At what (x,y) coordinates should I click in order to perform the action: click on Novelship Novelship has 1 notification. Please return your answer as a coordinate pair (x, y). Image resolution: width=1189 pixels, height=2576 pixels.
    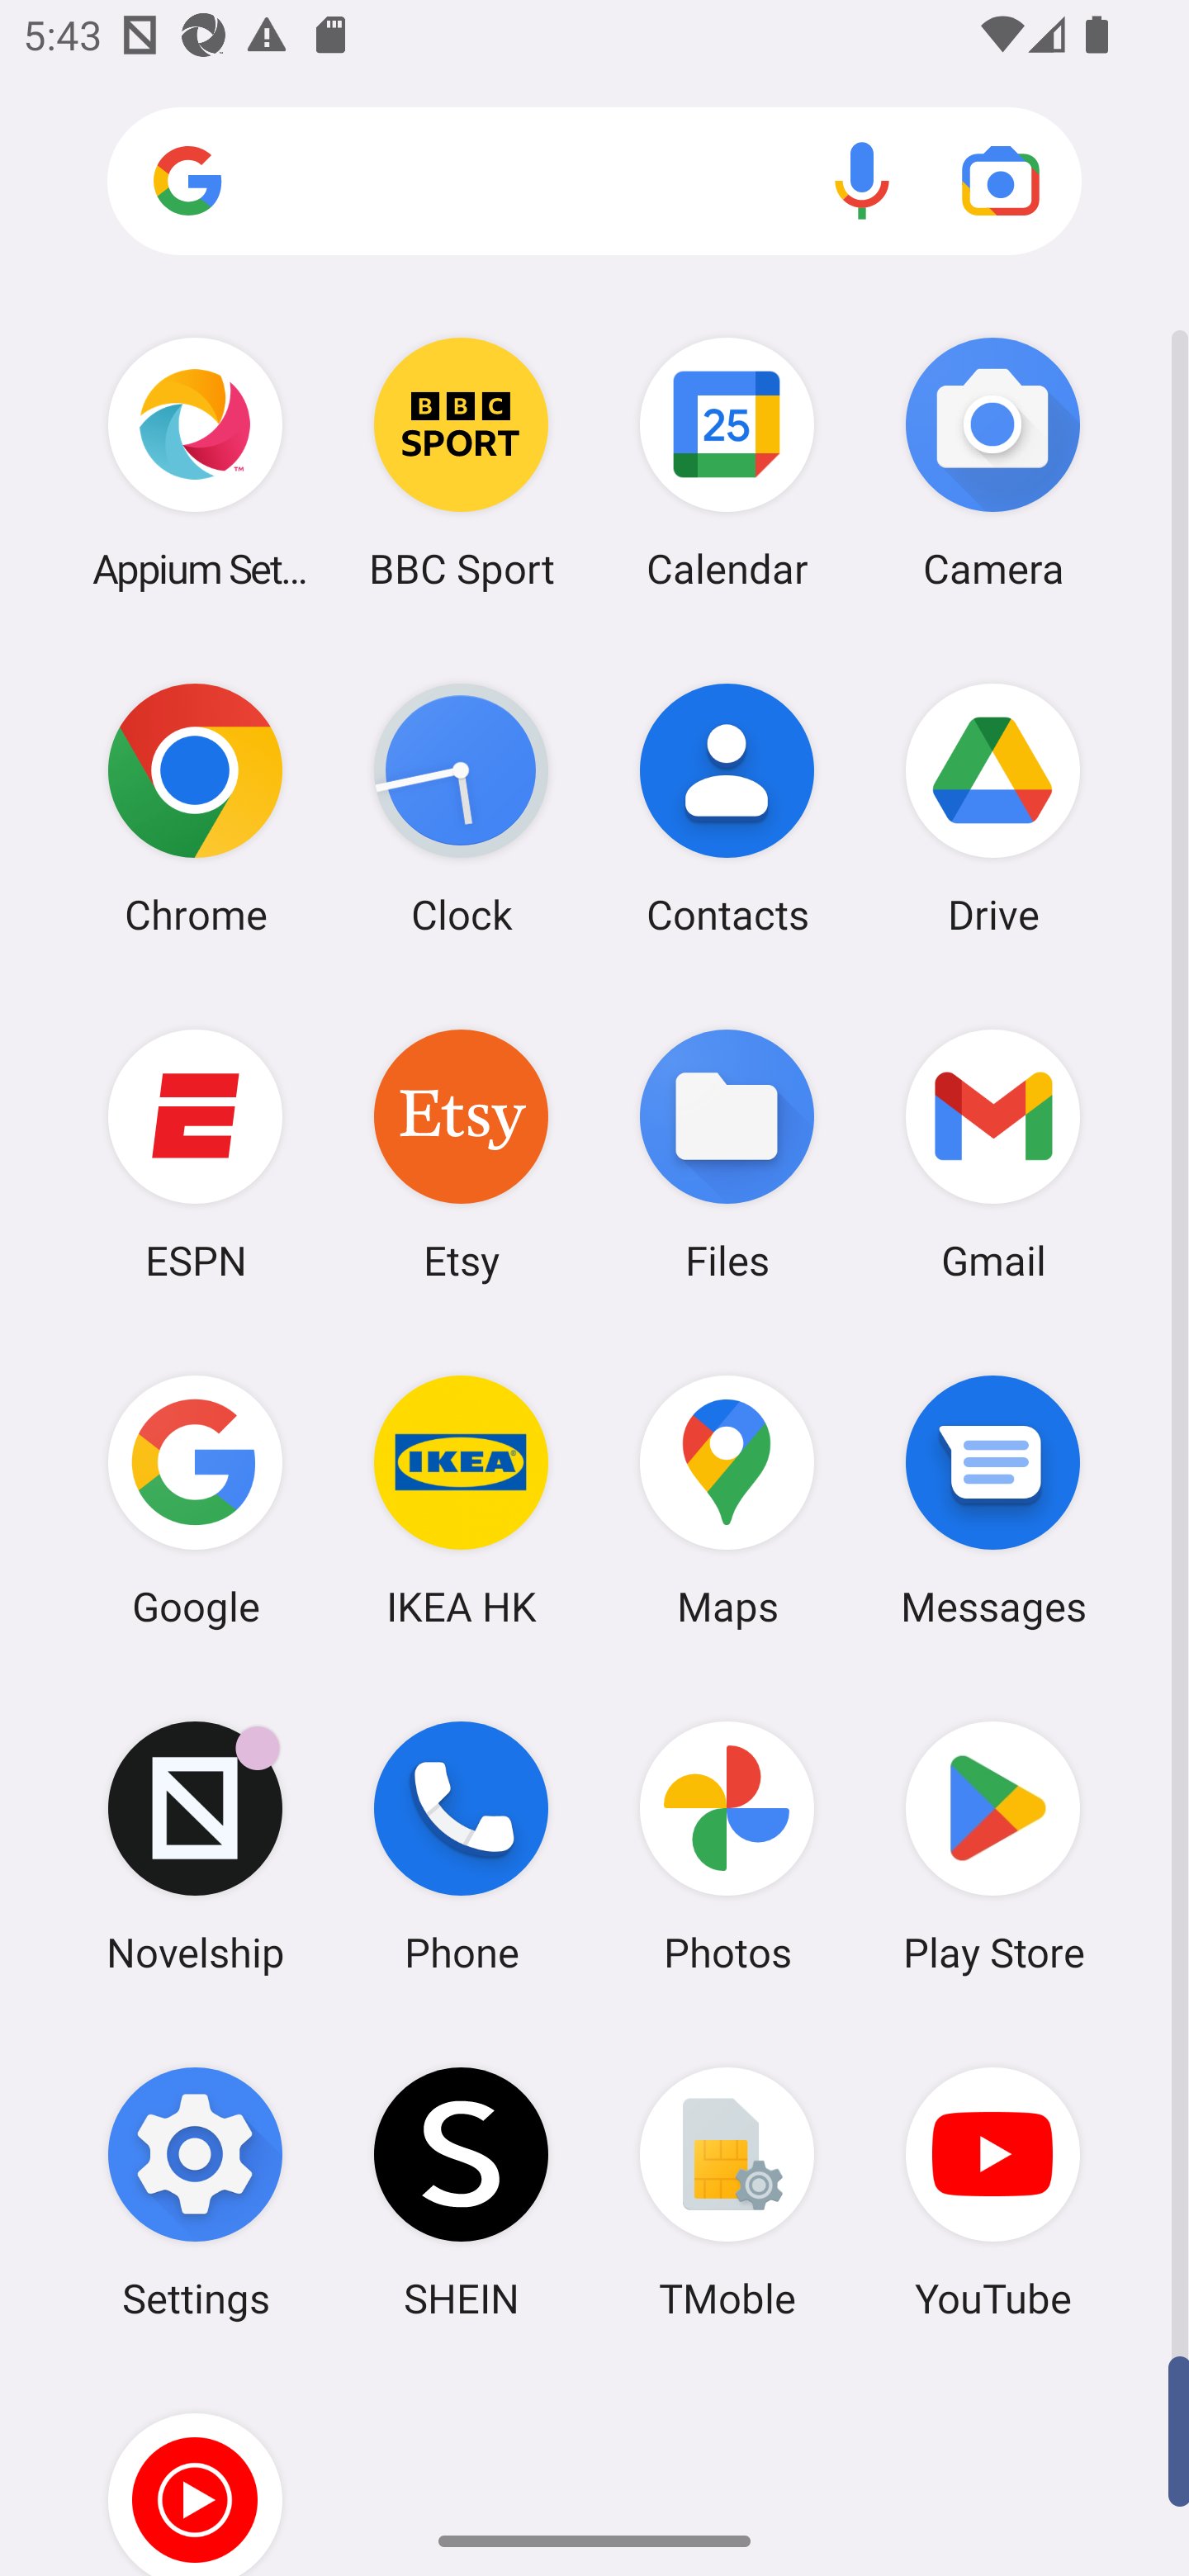
    Looking at the image, I should click on (195, 1847).